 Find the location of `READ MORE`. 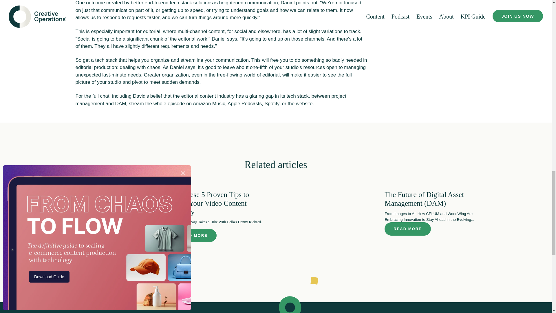

READ MORE is located at coordinates (407, 229).